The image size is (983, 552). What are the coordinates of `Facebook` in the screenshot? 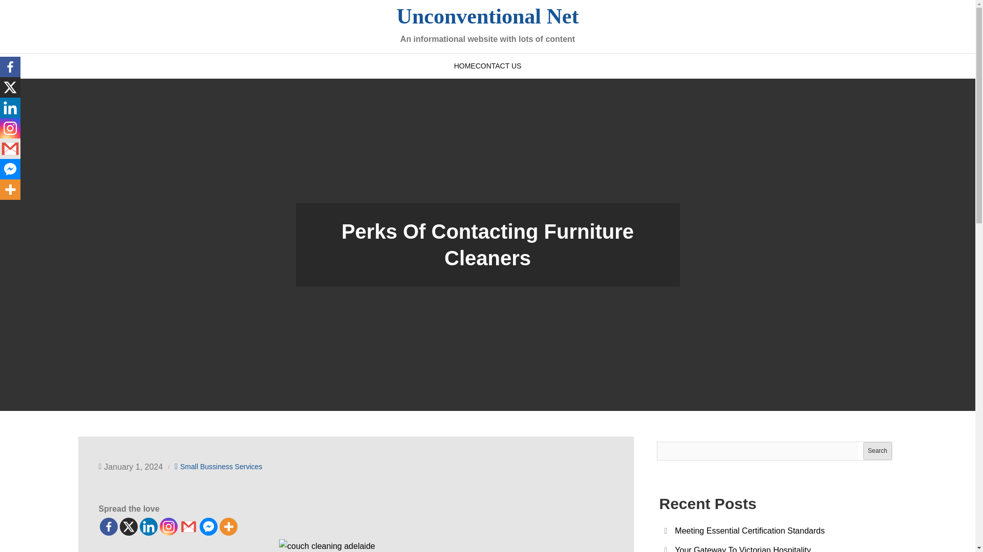 It's located at (10, 67).